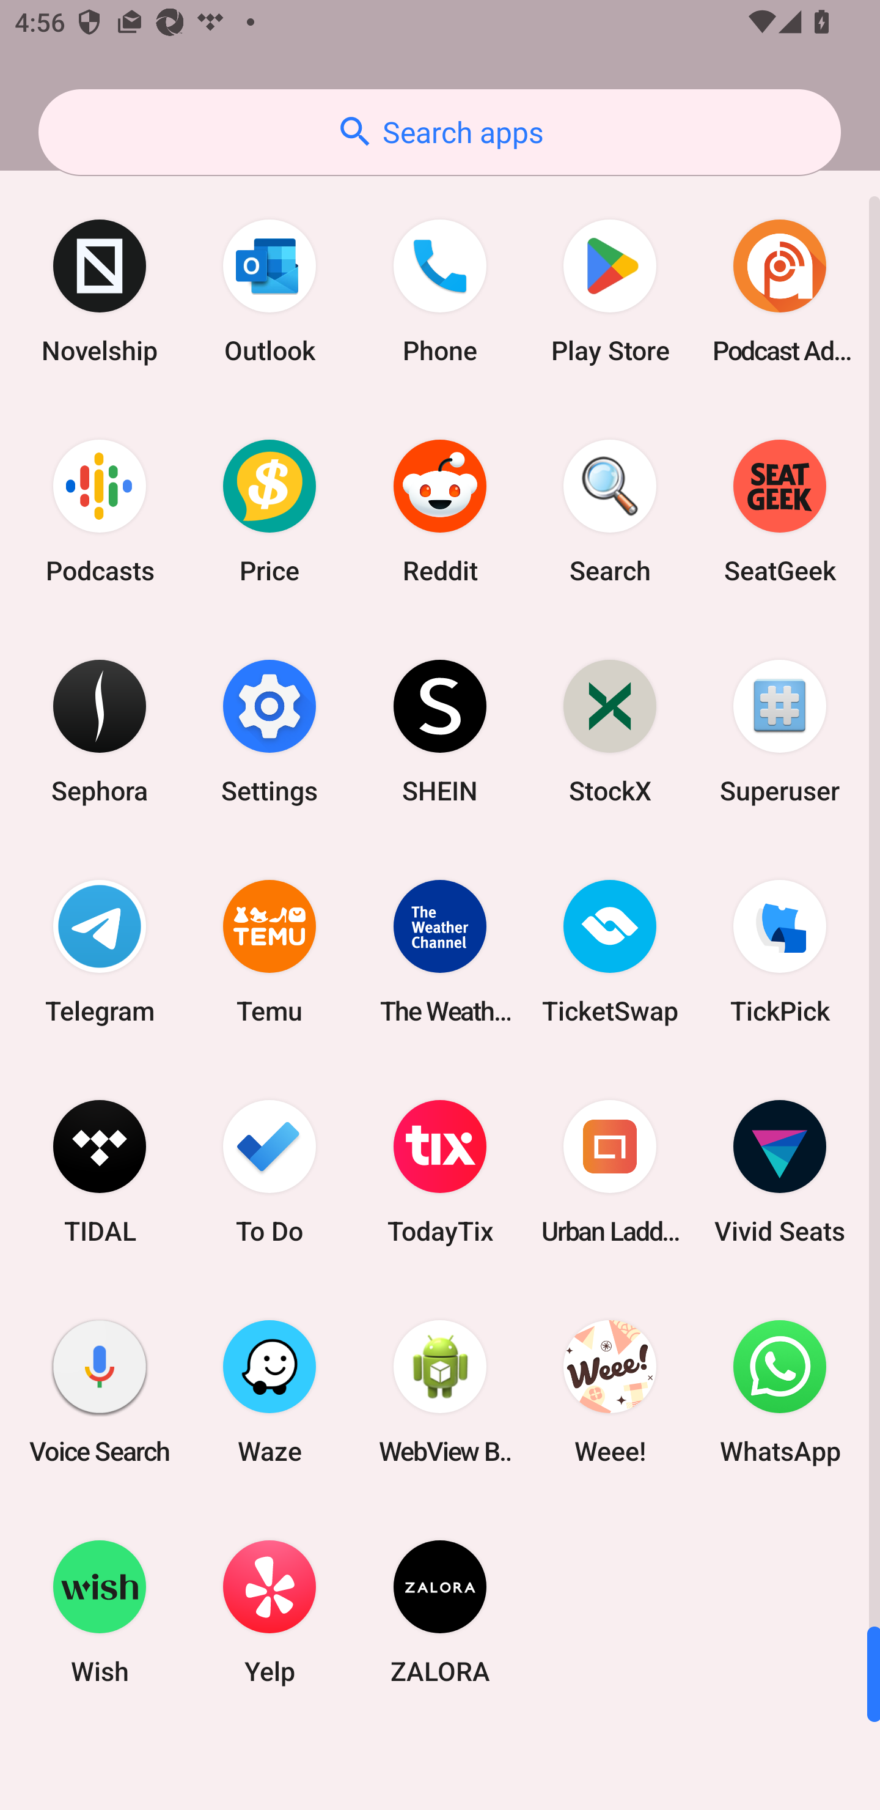 This screenshot has height=1810, width=880. I want to click on Yelp, so click(269, 1611).